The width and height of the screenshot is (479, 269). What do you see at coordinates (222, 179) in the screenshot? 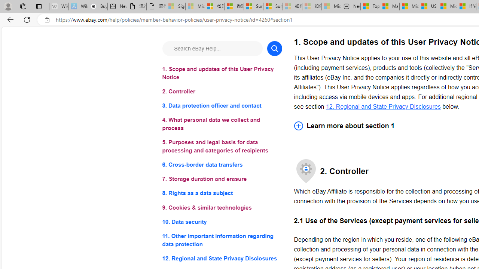
I see `7. Storage duration and erasure` at bounding box center [222, 179].